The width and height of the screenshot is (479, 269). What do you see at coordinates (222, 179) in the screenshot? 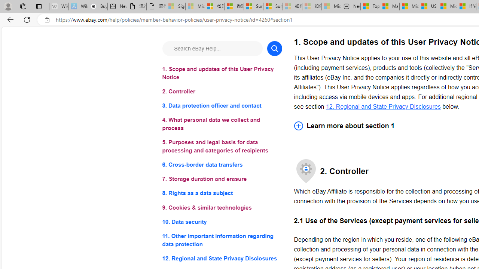
I see `7. Storage duration and erasure` at bounding box center [222, 179].